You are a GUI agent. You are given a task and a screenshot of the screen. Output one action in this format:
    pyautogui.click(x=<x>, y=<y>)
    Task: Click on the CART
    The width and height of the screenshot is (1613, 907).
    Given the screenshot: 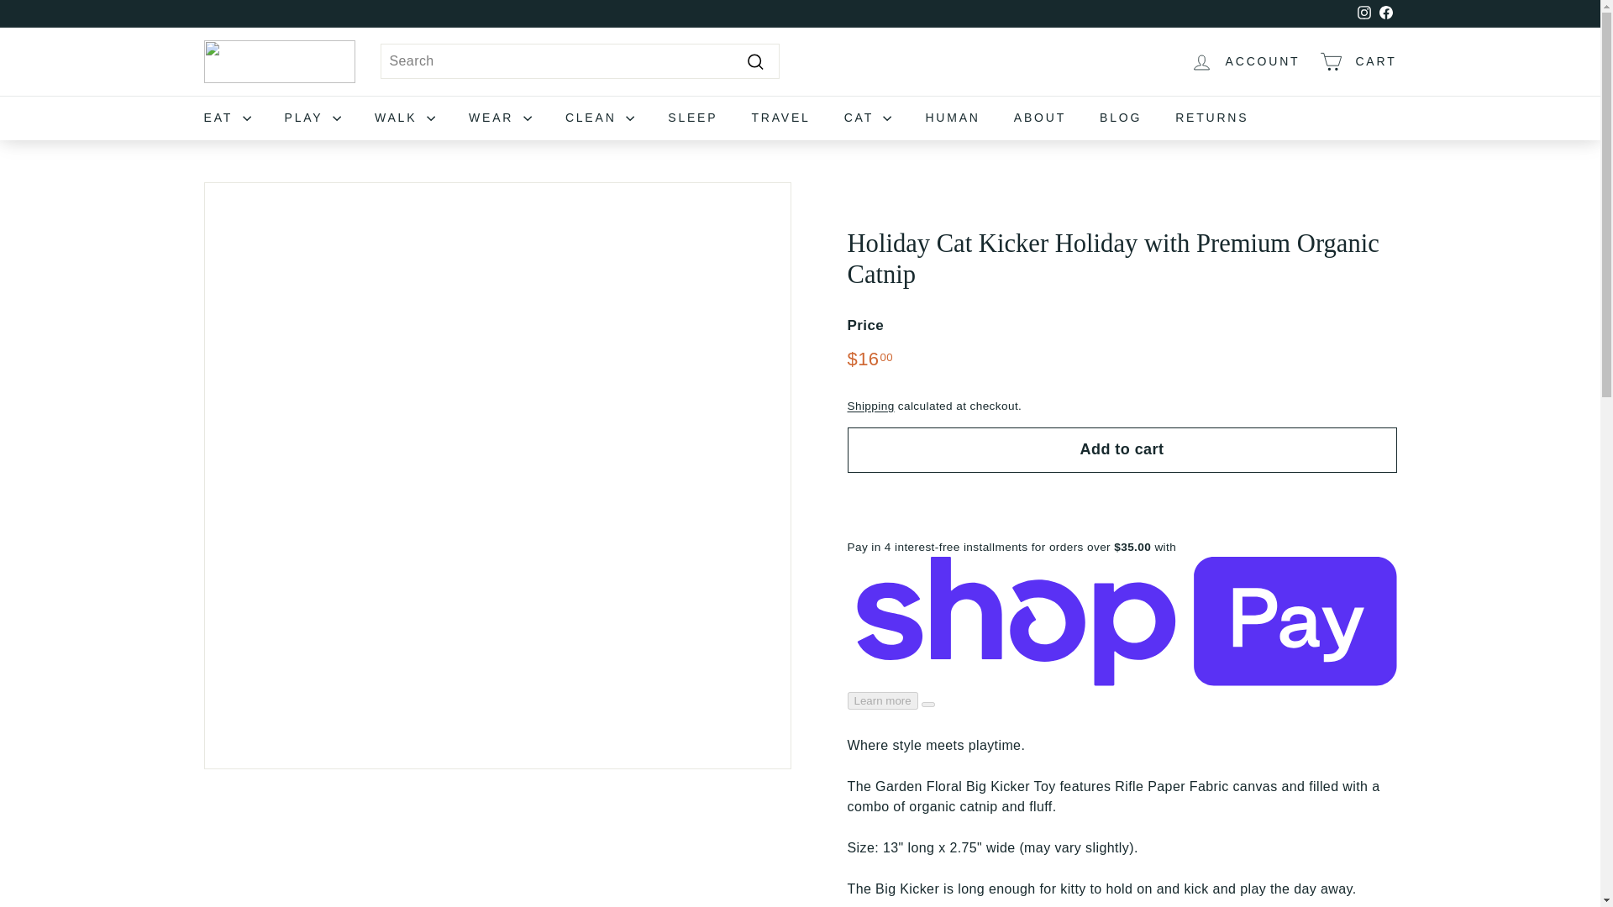 What is the action you would take?
    pyautogui.click(x=1364, y=12)
    